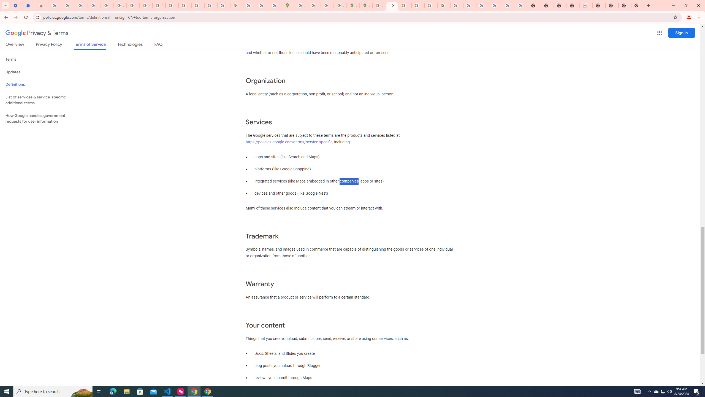 The width and height of the screenshot is (705, 397). What do you see at coordinates (42, 60) in the screenshot?
I see `Terms` at bounding box center [42, 60].